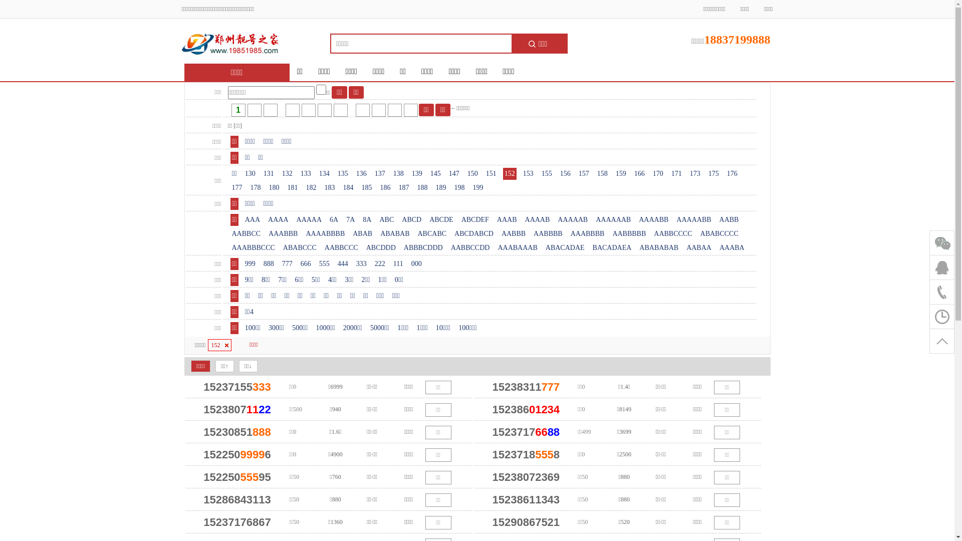 The height and width of the screenshot is (541, 962). Describe the element at coordinates (293, 188) in the screenshot. I see `181` at that location.